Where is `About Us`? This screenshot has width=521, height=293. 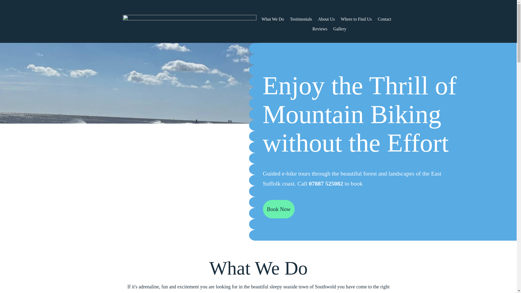
About Us is located at coordinates (326, 19).